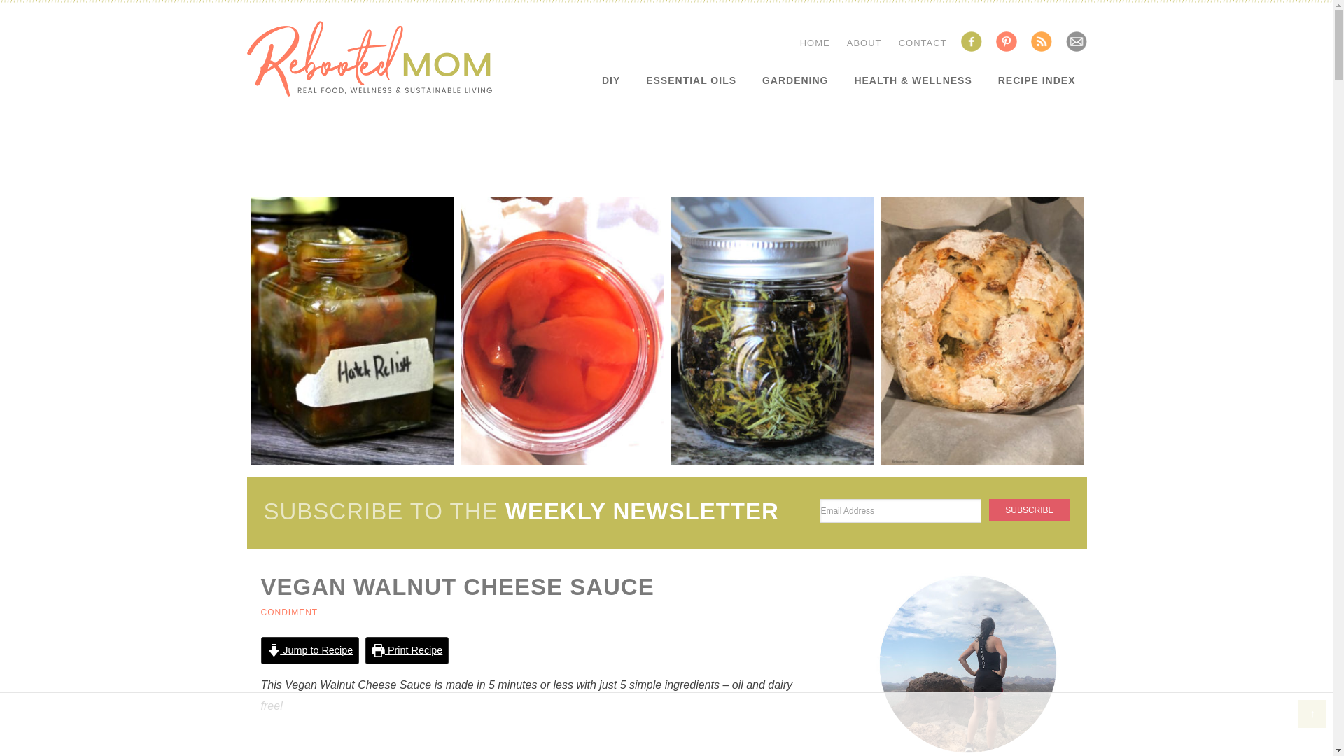 This screenshot has height=756, width=1344. Describe the element at coordinates (611, 80) in the screenshot. I see `DIY` at that location.